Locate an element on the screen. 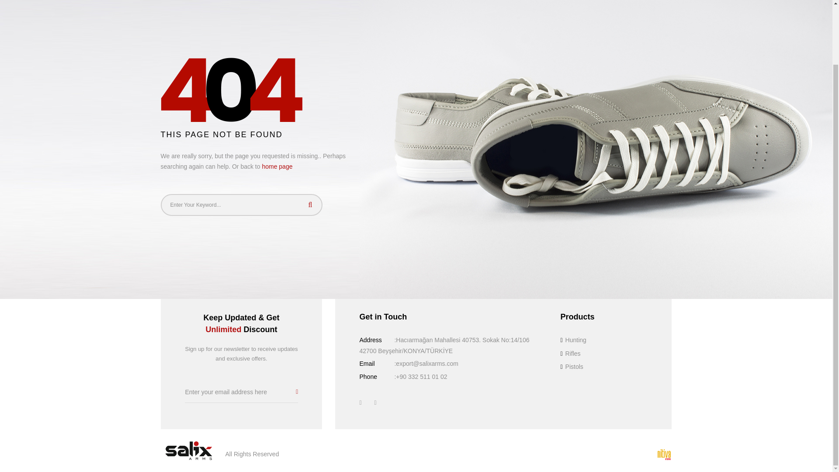 The height and width of the screenshot is (472, 839). Rifles is located at coordinates (570, 353).